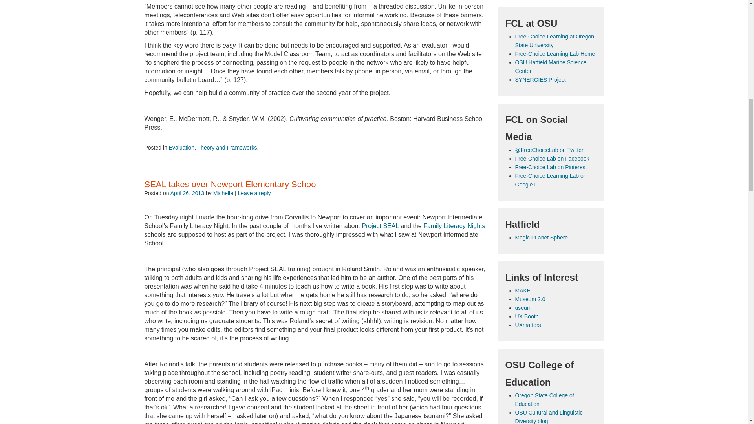  I want to click on Leave a reply, so click(254, 193).